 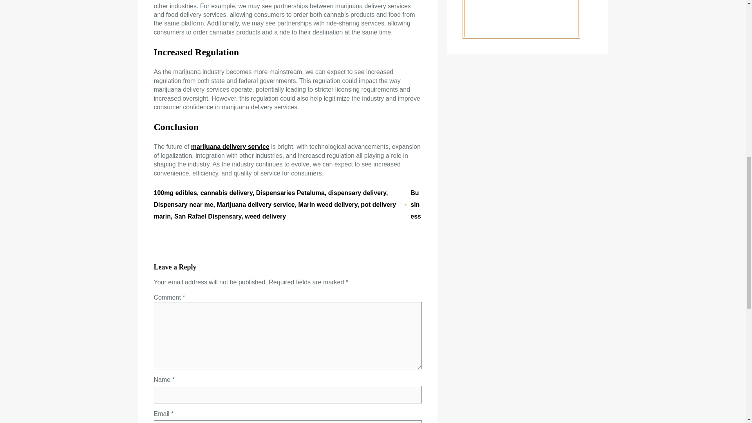 What do you see at coordinates (255, 204) in the screenshot?
I see `Marijuana delivery service` at bounding box center [255, 204].